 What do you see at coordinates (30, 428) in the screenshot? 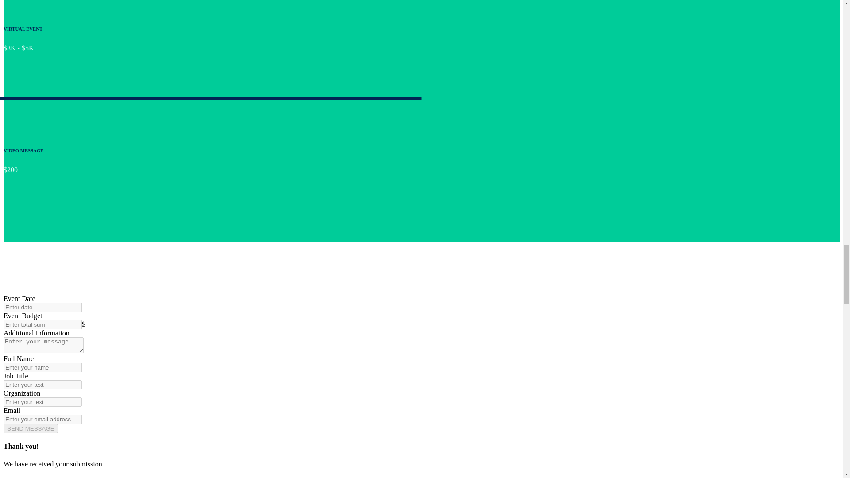
I see `SEND MESSAGE` at bounding box center [30, 428].